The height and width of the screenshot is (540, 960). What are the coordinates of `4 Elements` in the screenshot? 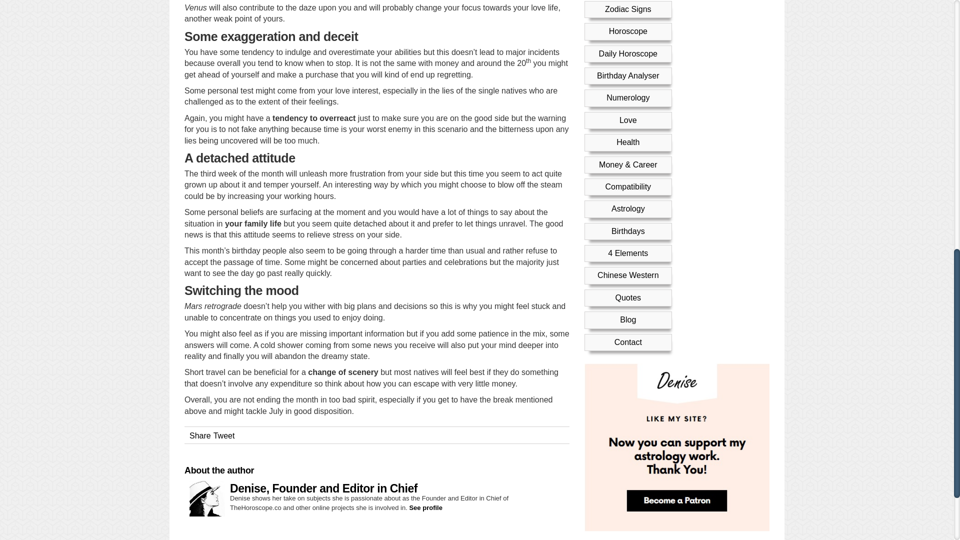 It's located at (628, 93).